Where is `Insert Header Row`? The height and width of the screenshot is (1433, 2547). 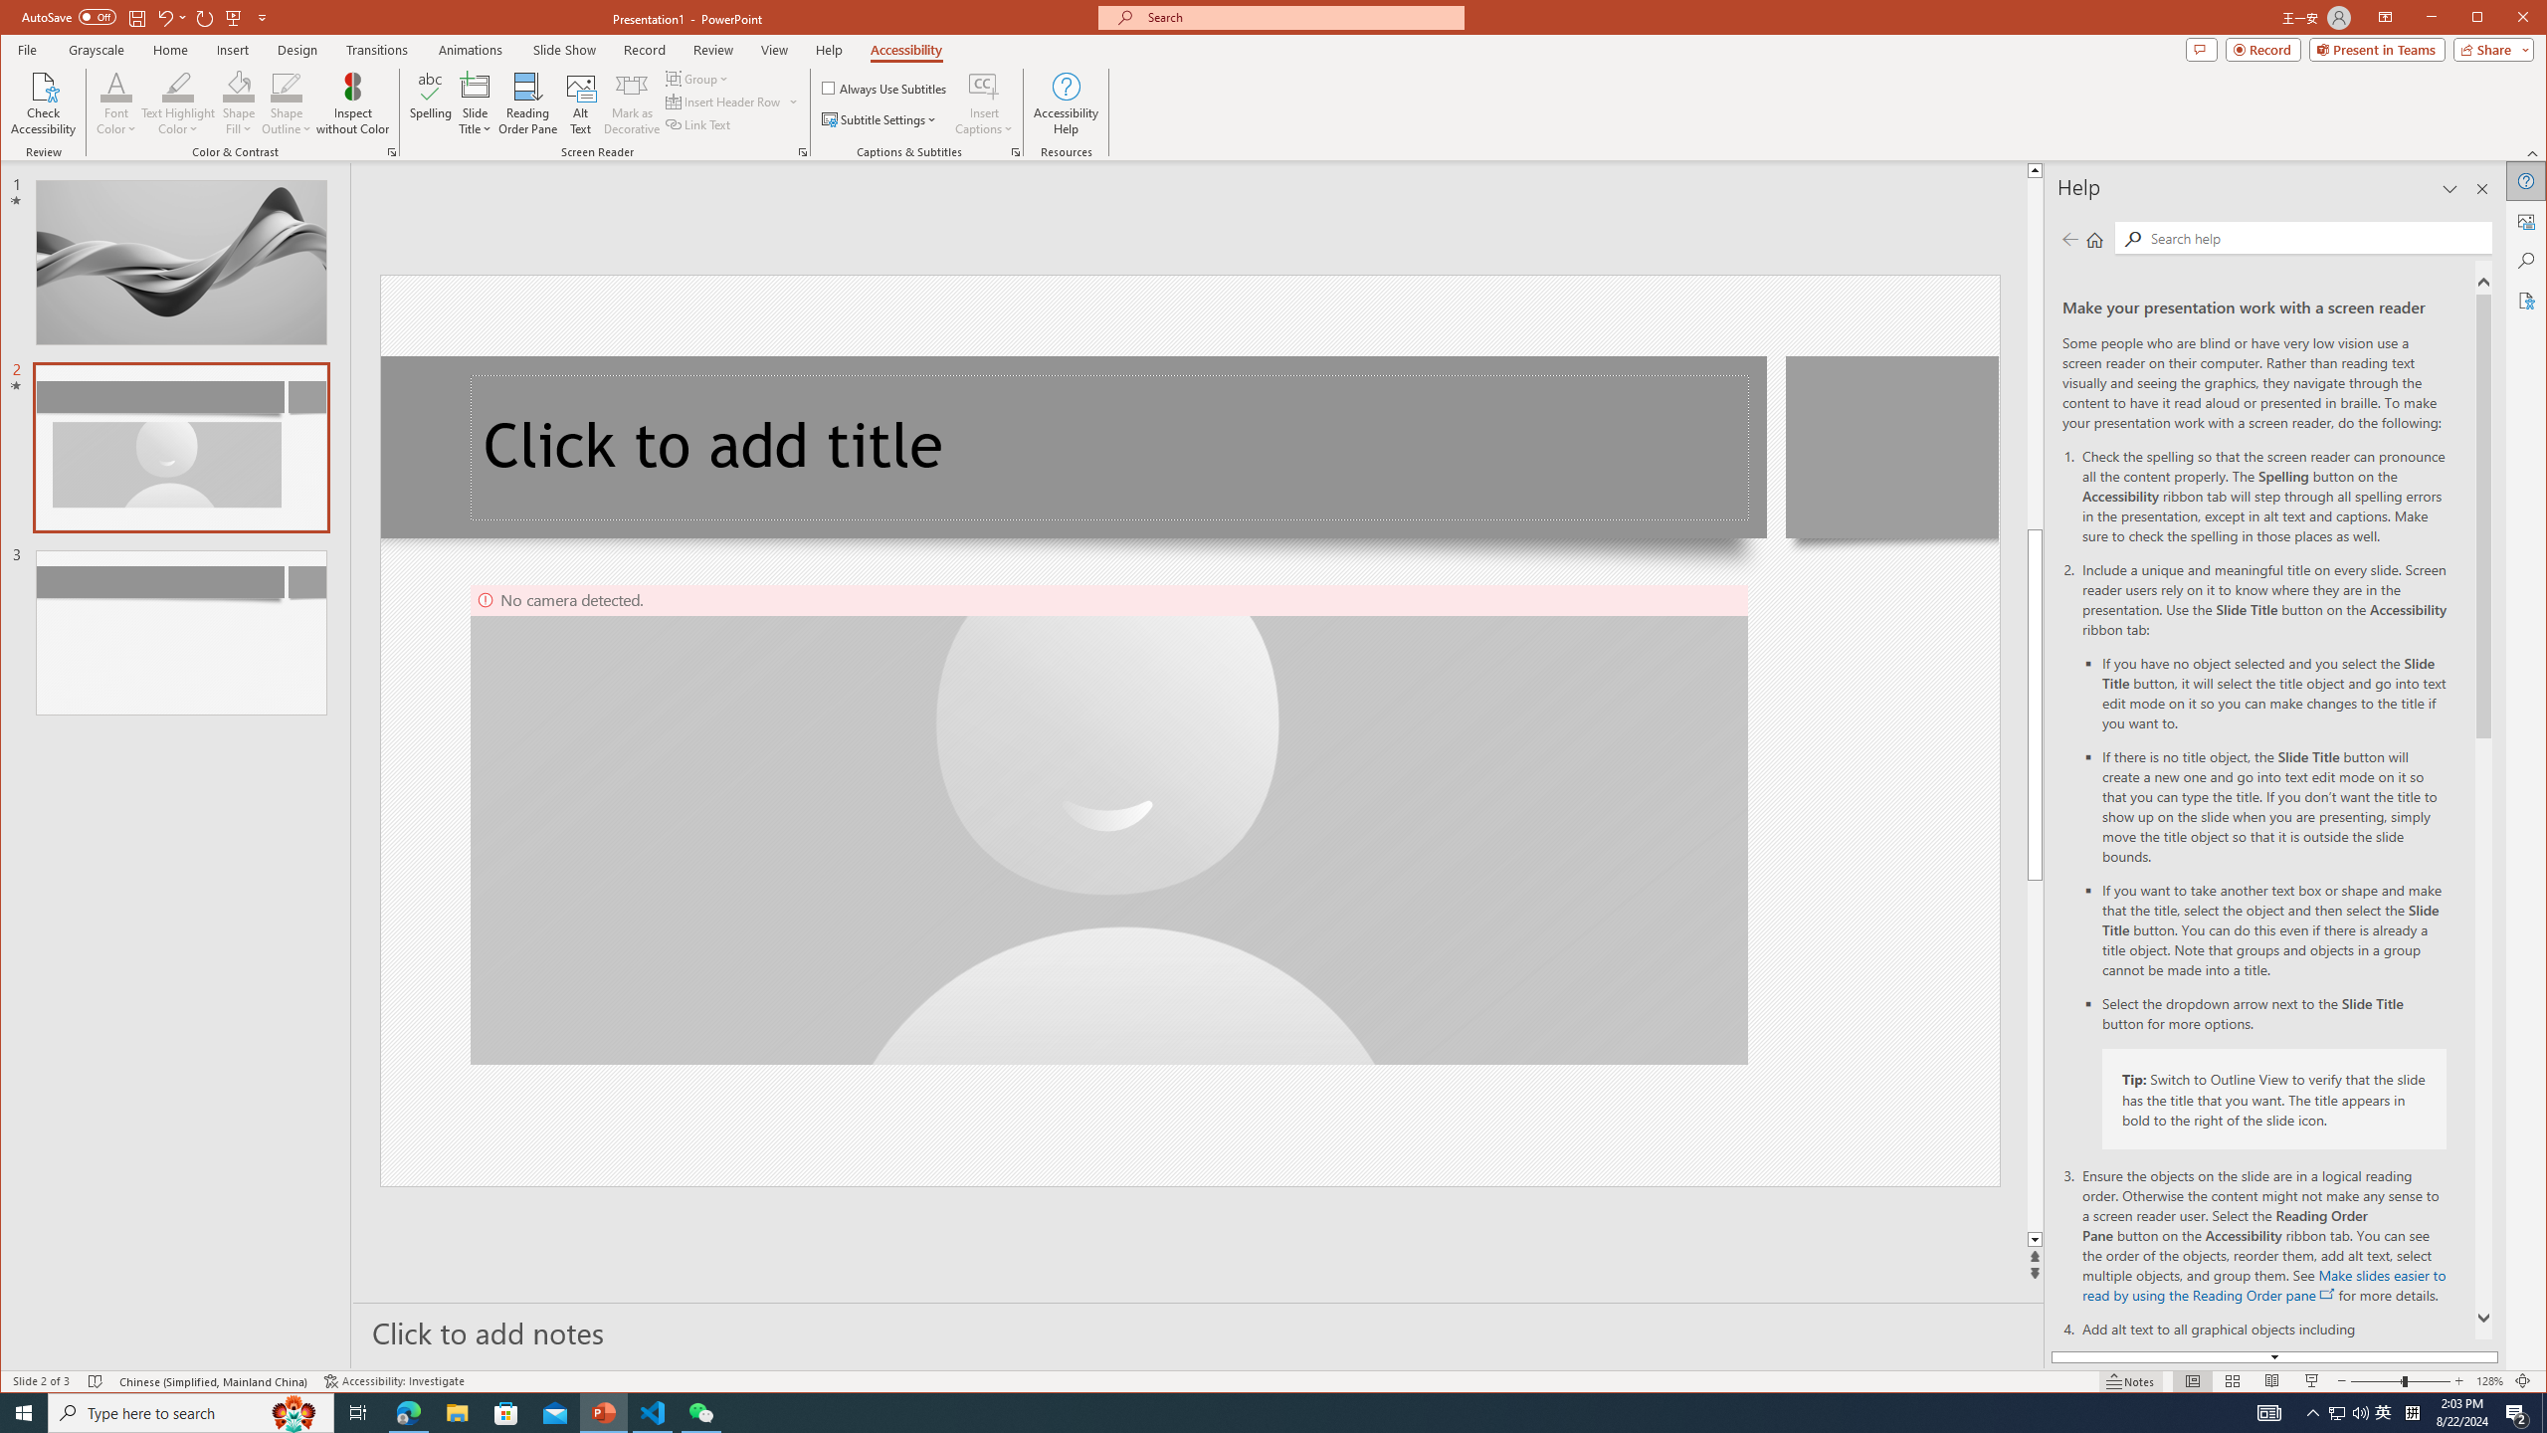
Insert Header Row is located at coordinates (732, 102).